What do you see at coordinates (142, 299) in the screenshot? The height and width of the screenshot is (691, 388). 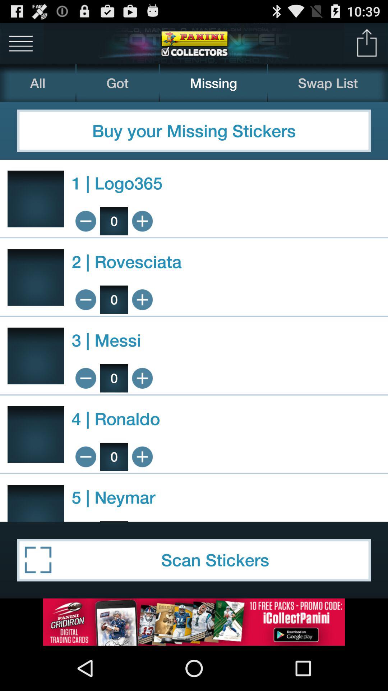 I see `sticker add icon` at bounding box center [142, 299].